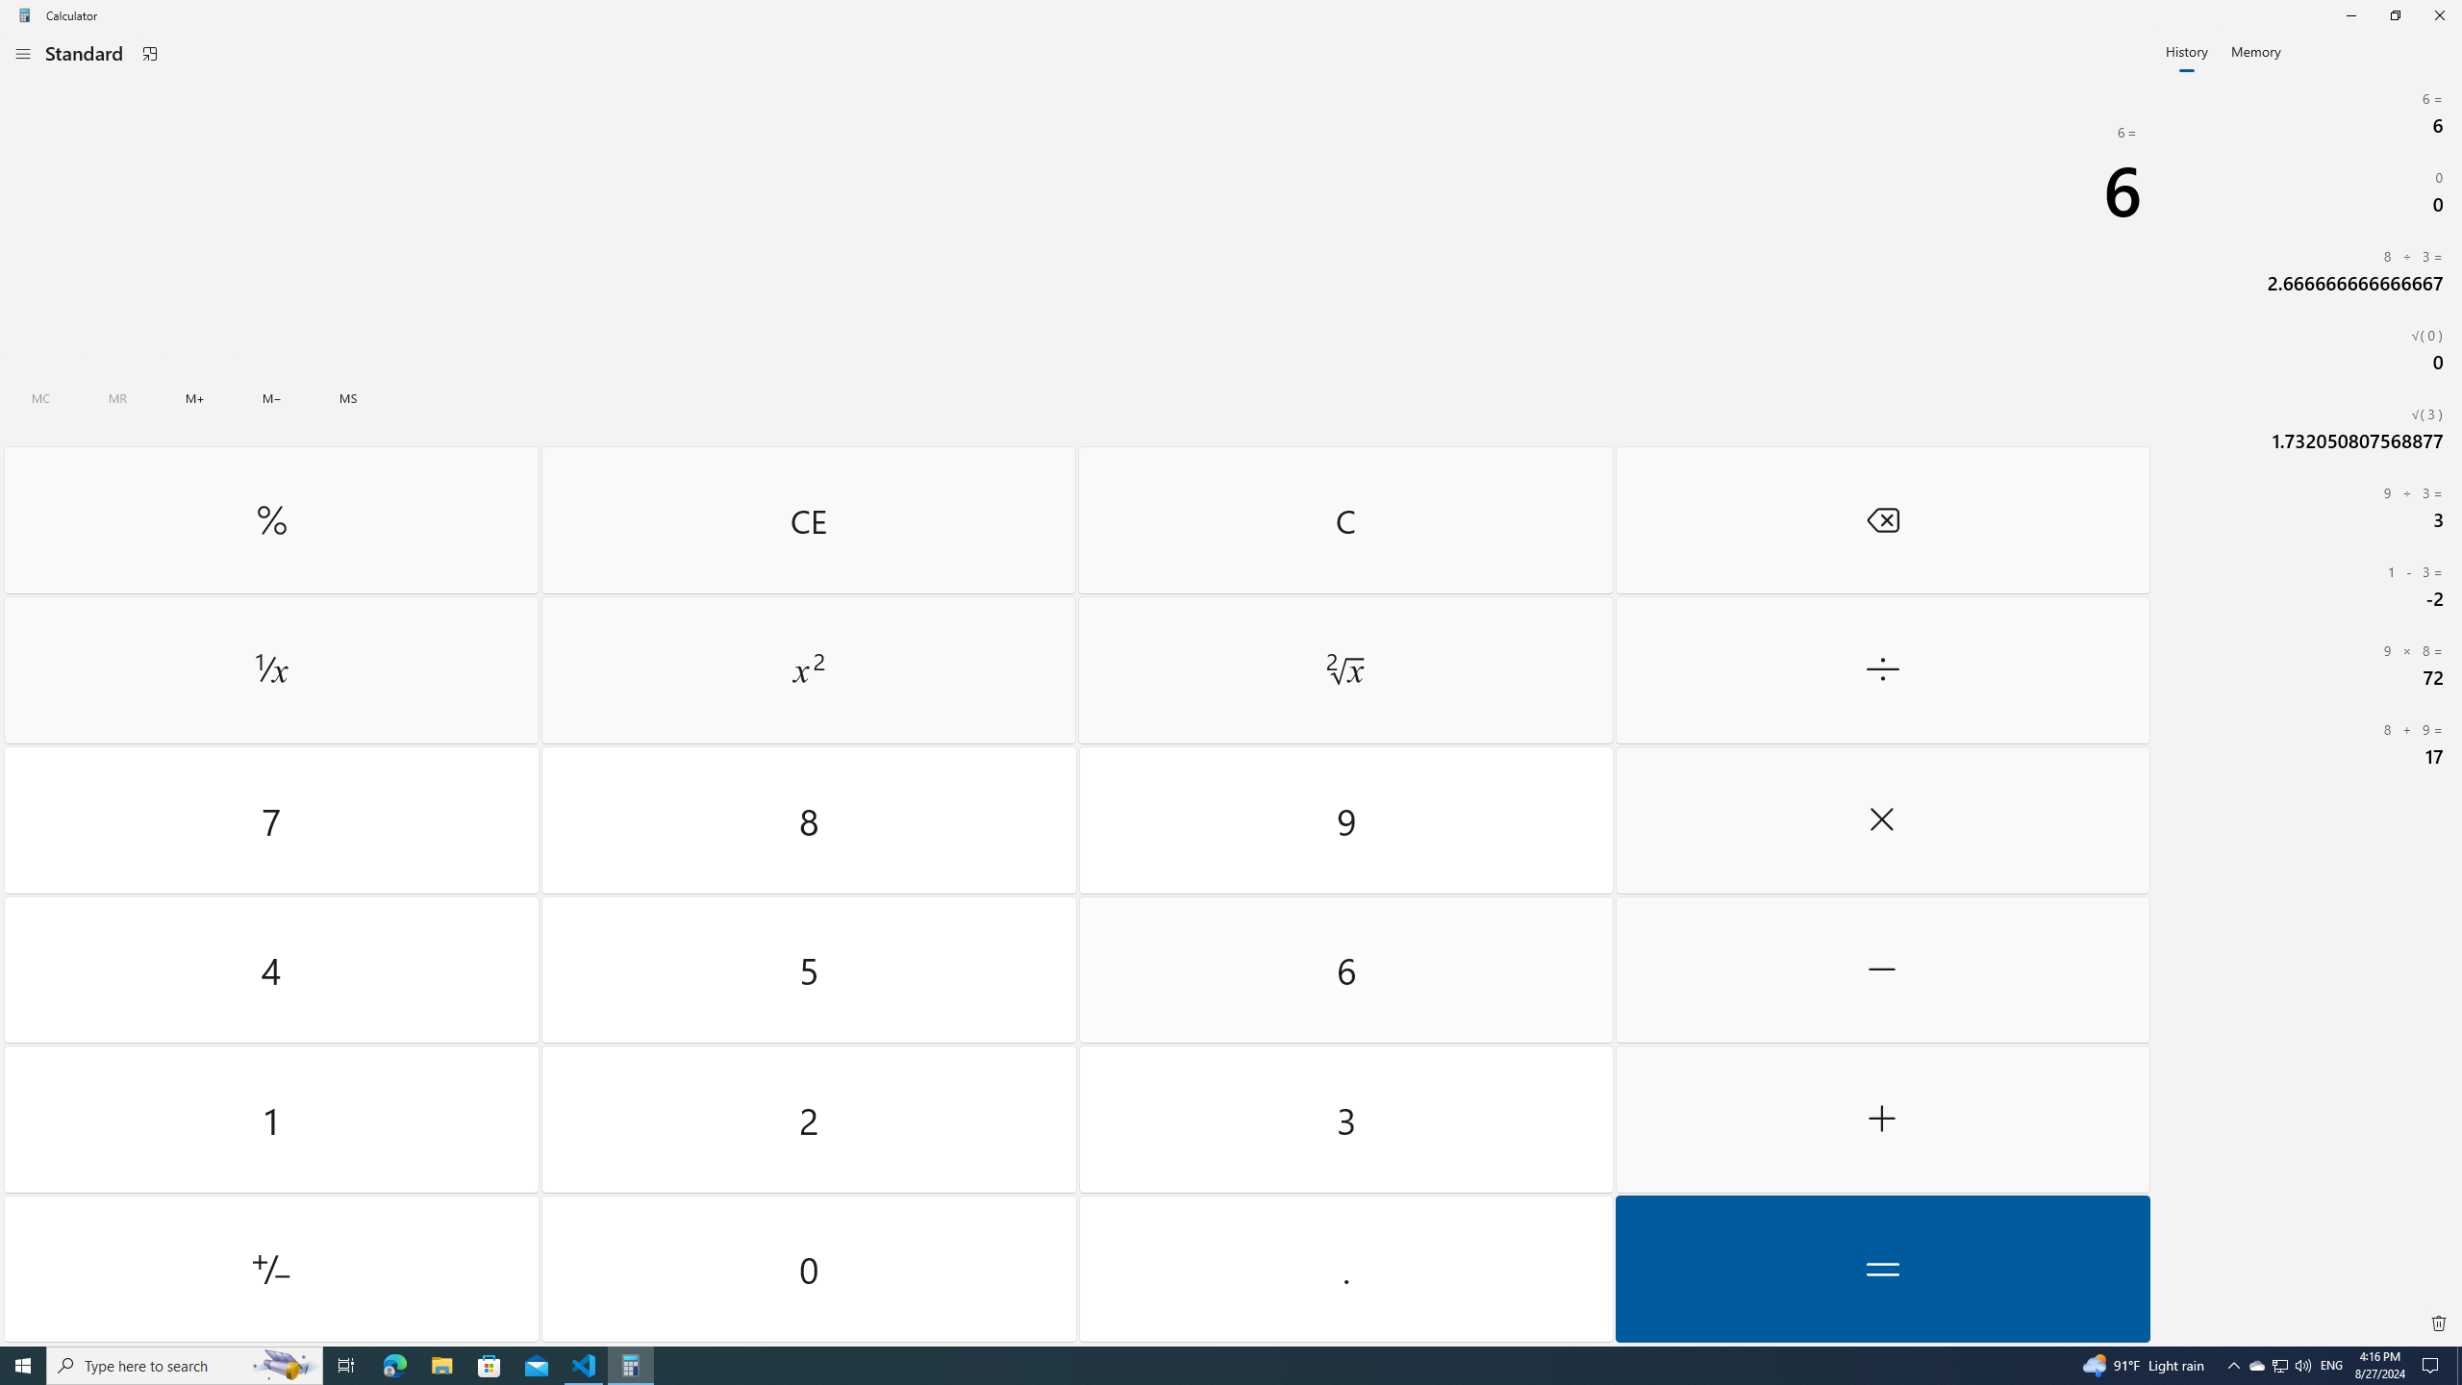 The image size is (2462, 1385). I want to click on Clear all history, so click(2439, 1323).